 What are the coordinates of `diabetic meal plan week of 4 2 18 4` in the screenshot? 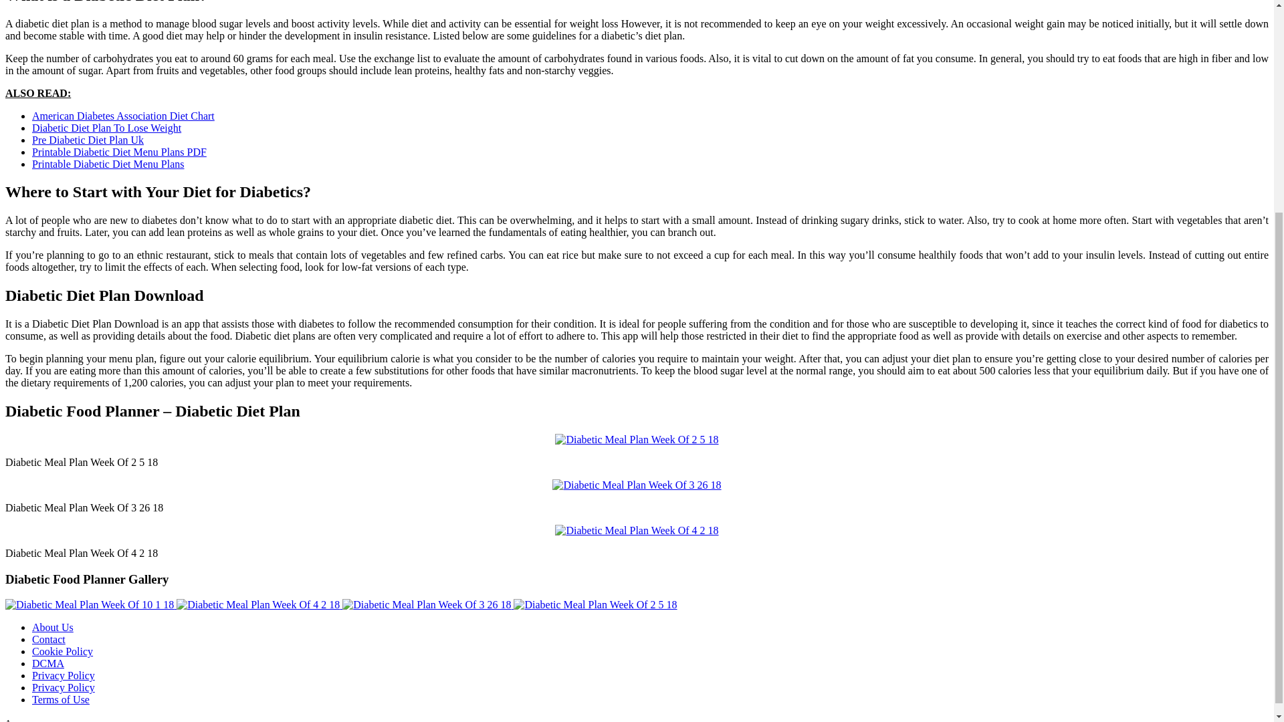 It's located at (636, 531).